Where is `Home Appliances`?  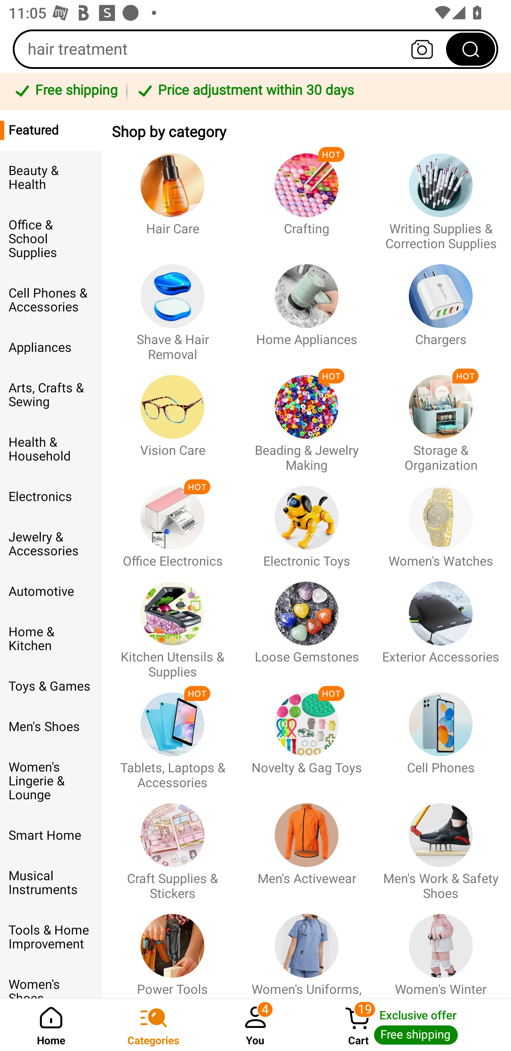
Home Appliances is located at coordinates (307, 307).